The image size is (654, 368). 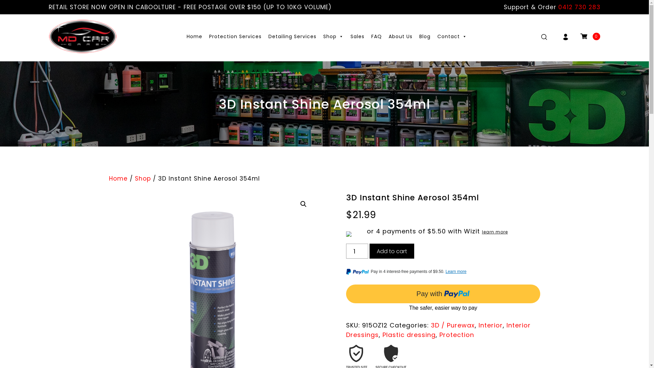 What do you see at coordinates (392, 251) in the screenshot?
I see `Add to cart` at bounding box center [392, 251].